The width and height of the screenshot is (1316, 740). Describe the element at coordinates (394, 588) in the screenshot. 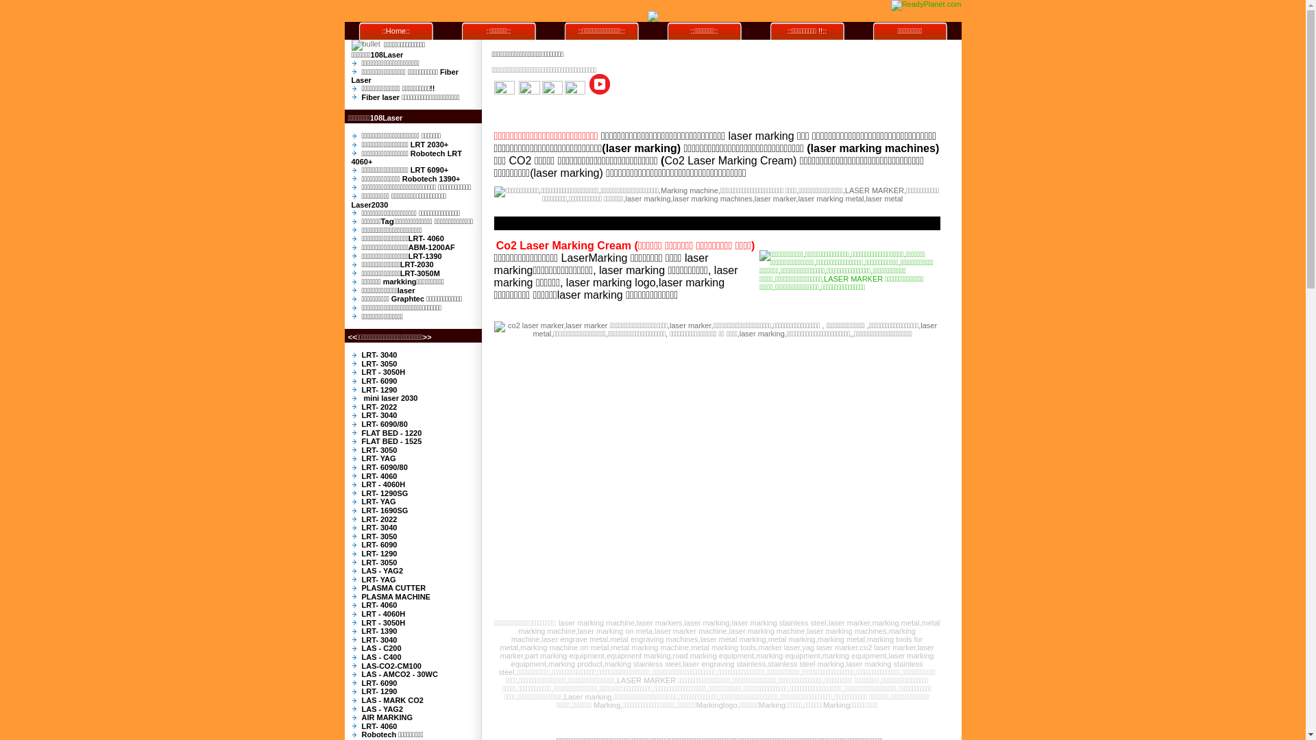

I see `PLASMA CUTTER` at that location.